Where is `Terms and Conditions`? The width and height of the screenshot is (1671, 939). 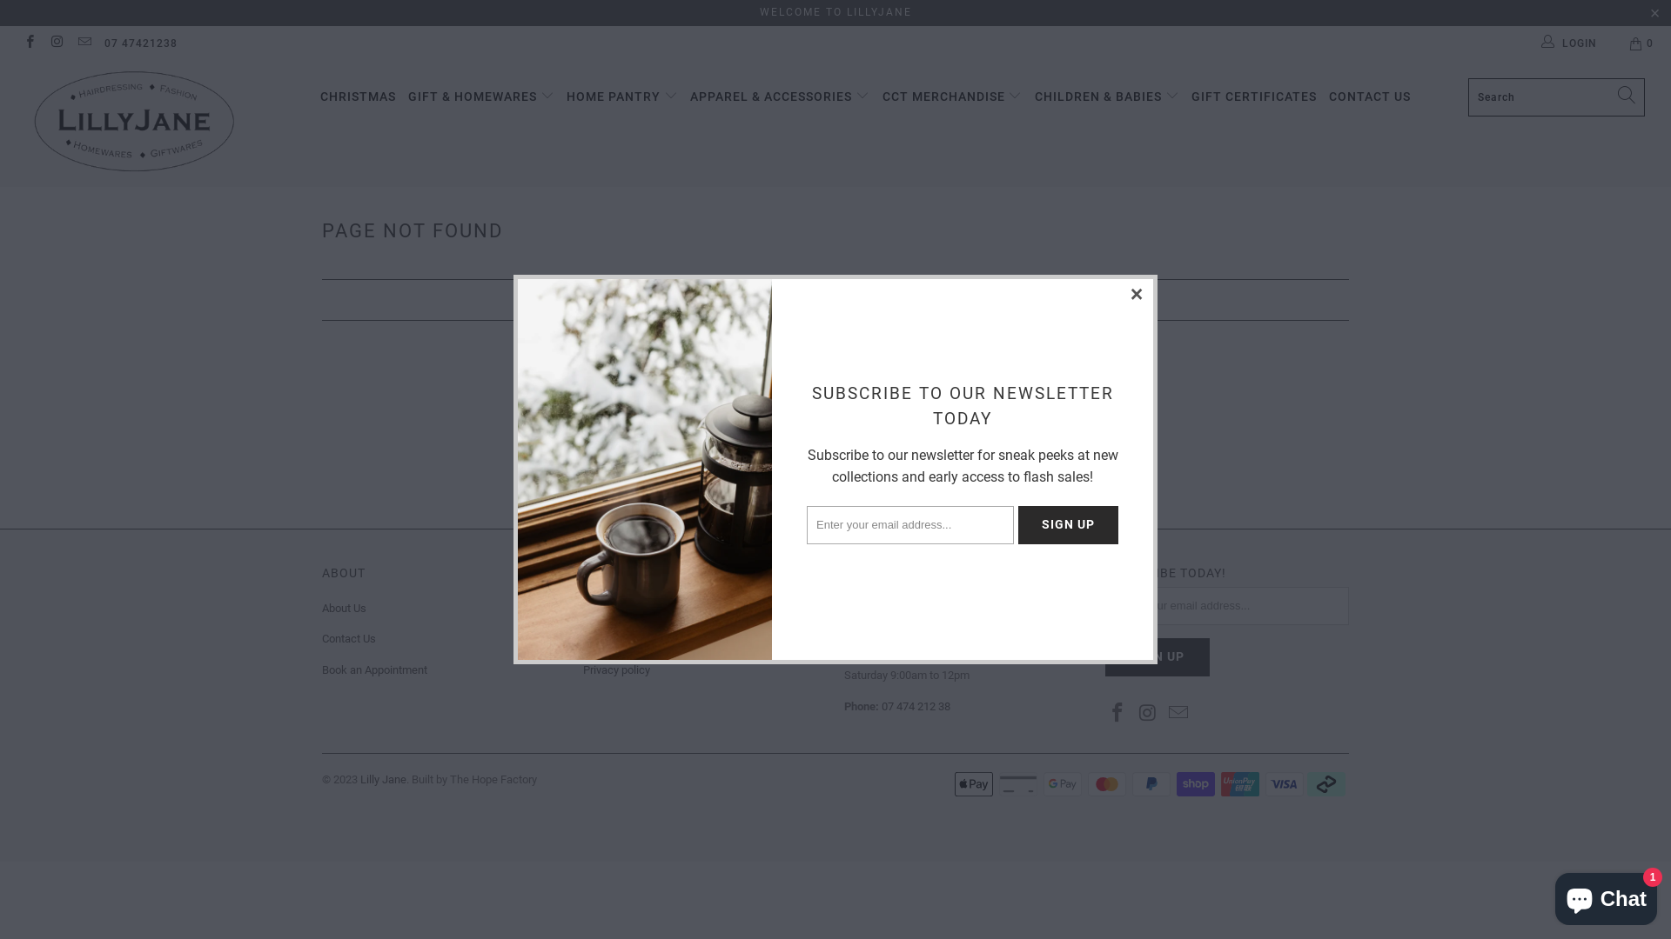
Terms and Conditions is located at coordinates (637, 609).